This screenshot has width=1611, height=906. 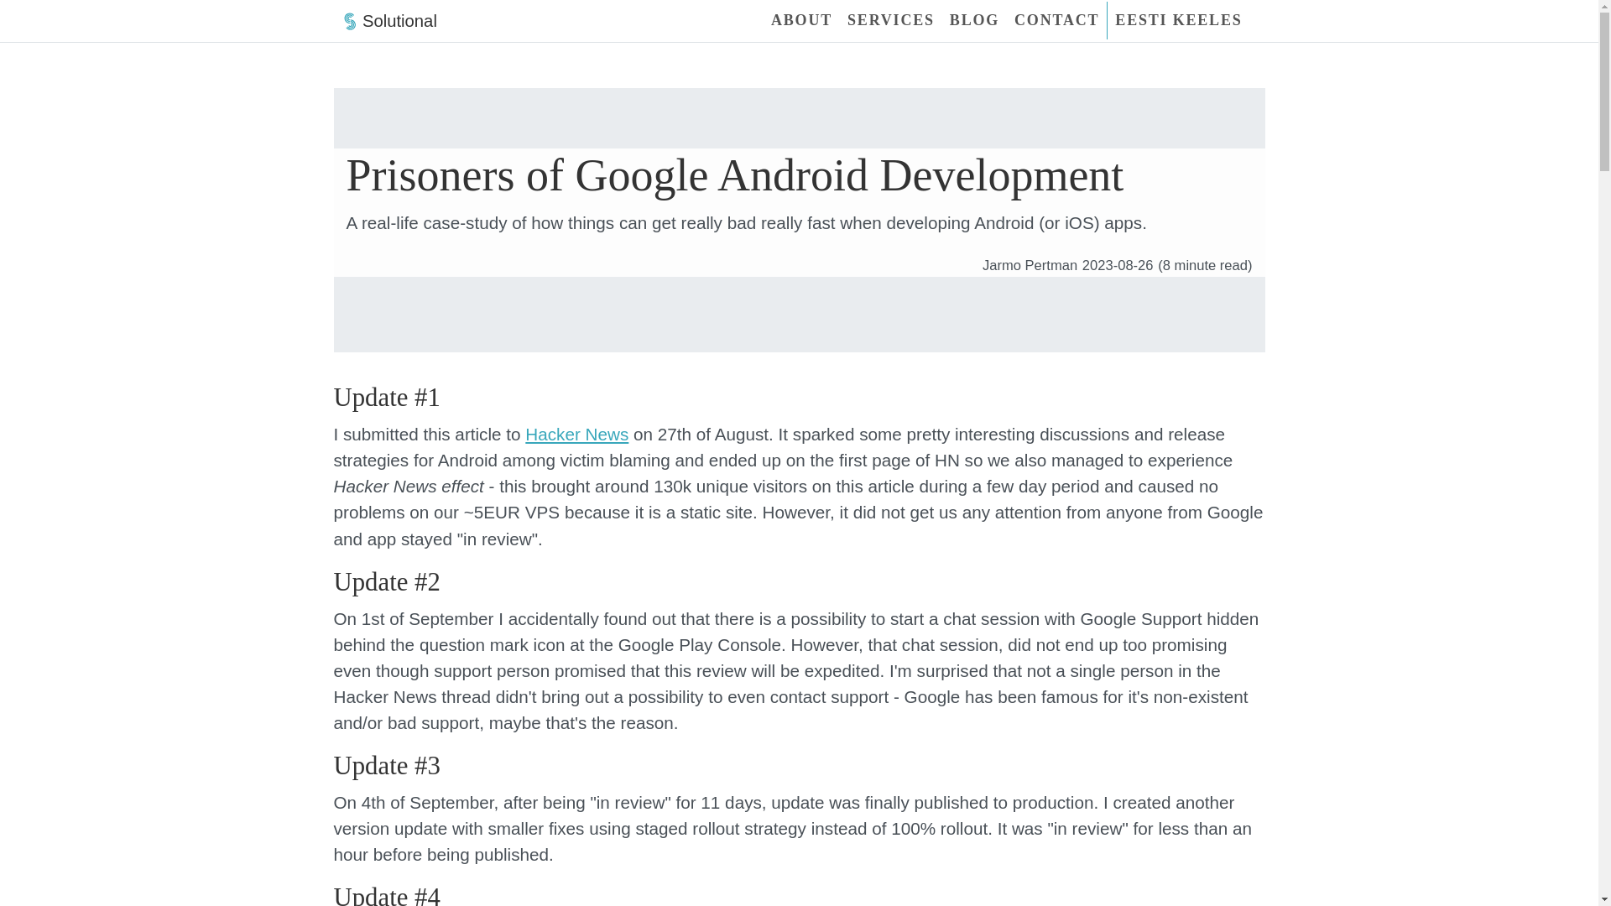 I want to click on CONTACT, so click(x=1057, y=20).